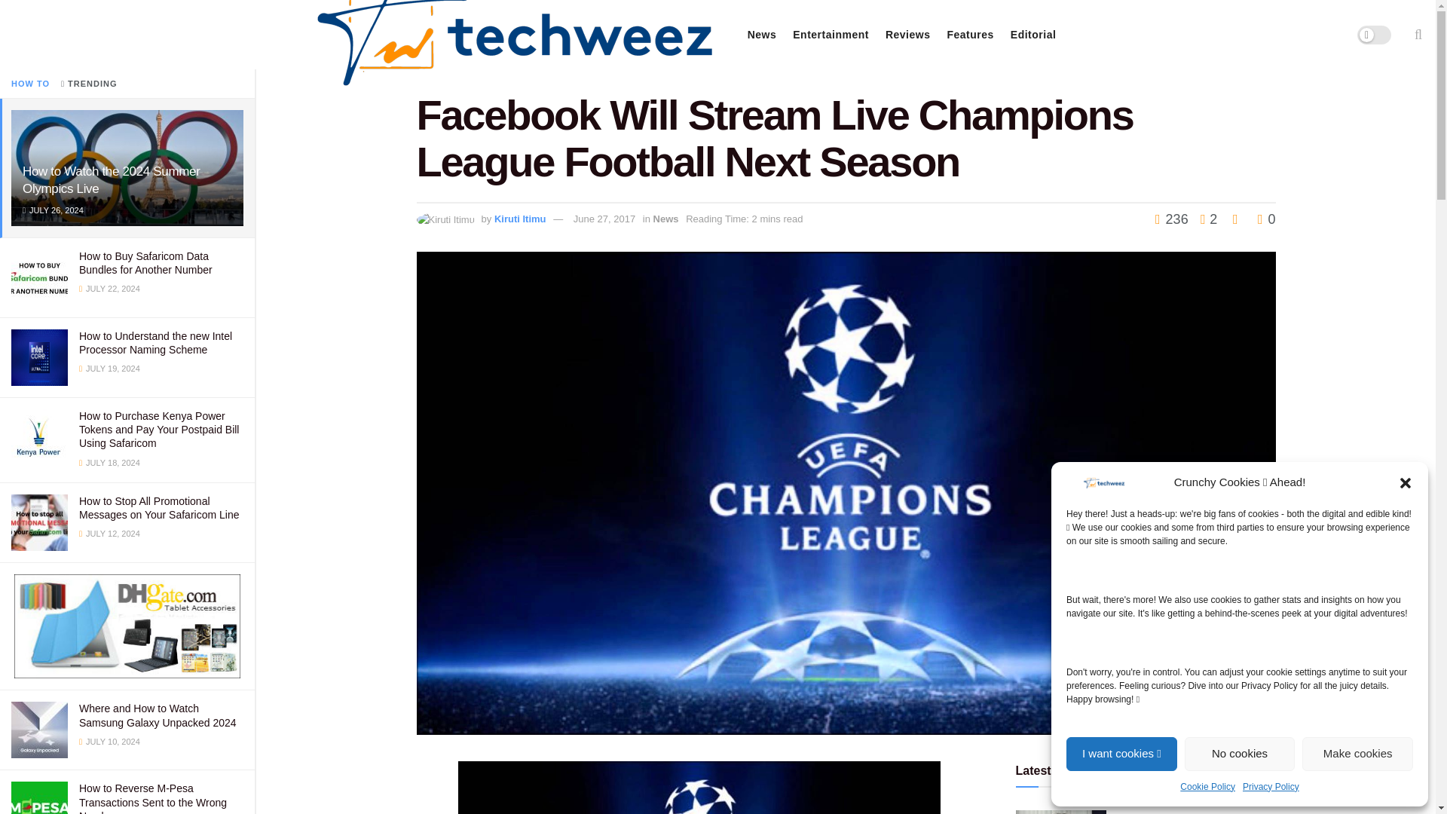 The height and width of the screenshot is (814, 1447). I want to click on How to Stop All Promotional Messages on Your Safaricom Line, so click(158, 508).